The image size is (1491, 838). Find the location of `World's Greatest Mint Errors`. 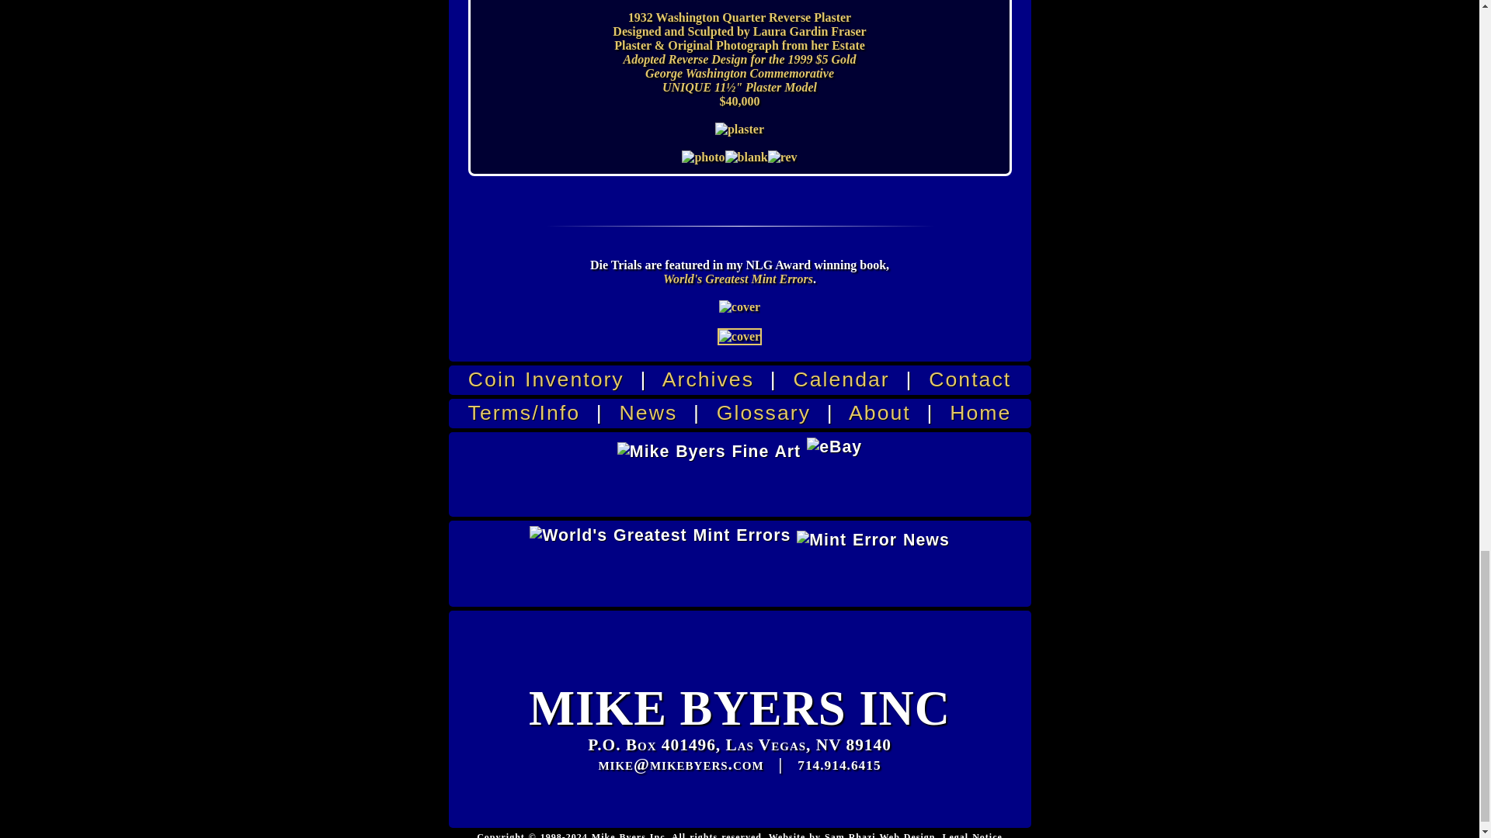

World's Greatest Mint Errors is located at coordinates (738, 279).